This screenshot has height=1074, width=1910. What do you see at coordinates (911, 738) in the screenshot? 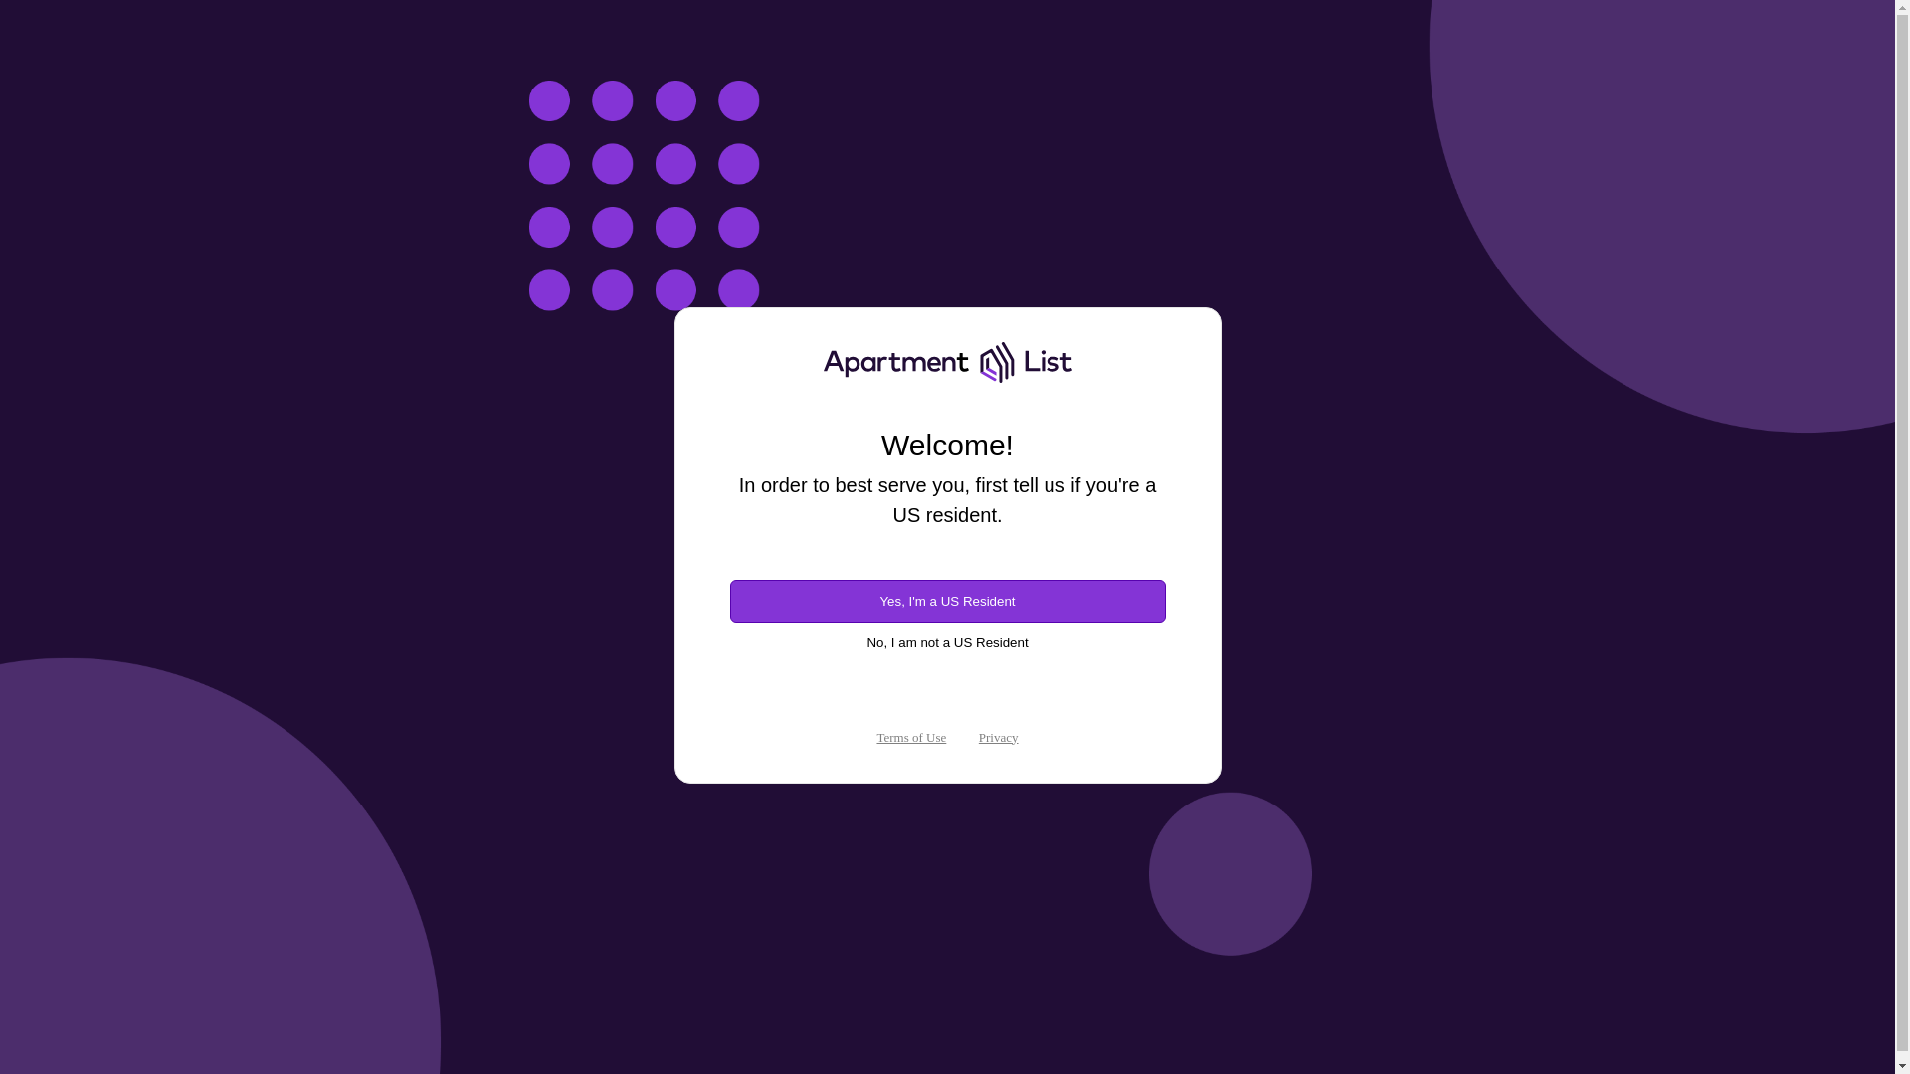
I see `Terms of Use` at bounding box center [911, 738].